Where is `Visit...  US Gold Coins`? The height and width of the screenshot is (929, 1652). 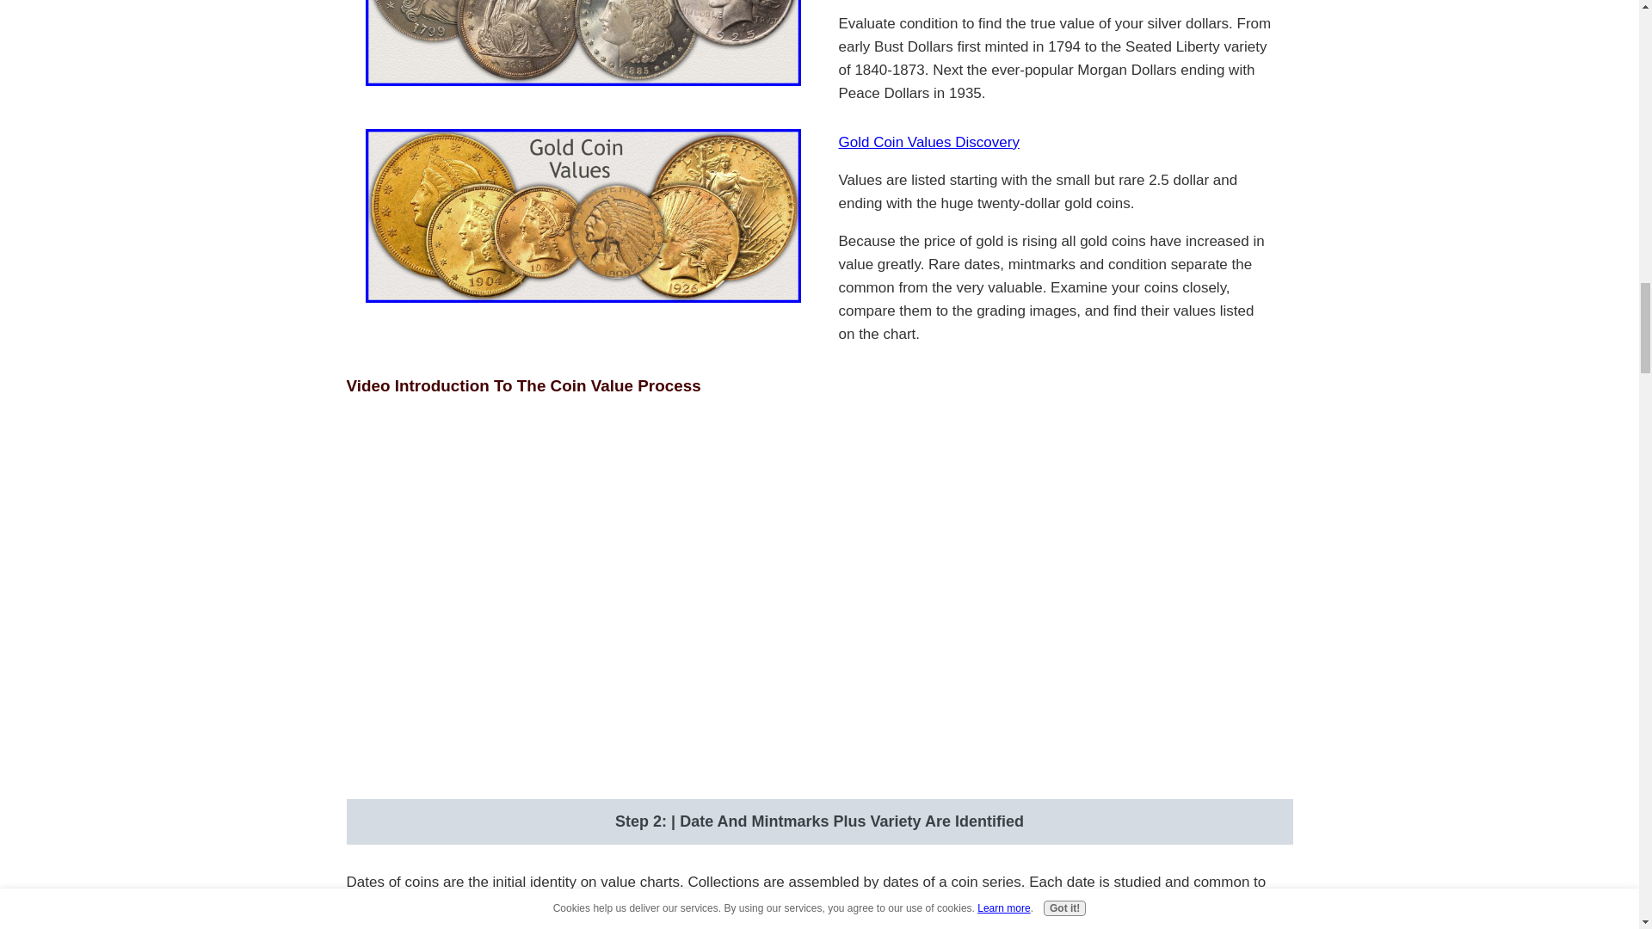
Visit...  US Gold Coins is located at coordinates (582, 216).